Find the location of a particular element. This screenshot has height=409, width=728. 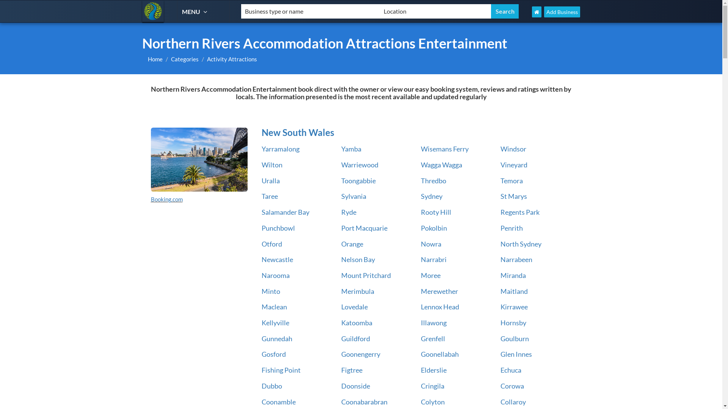

Port Macquarie is located at coordinates (364, 228).